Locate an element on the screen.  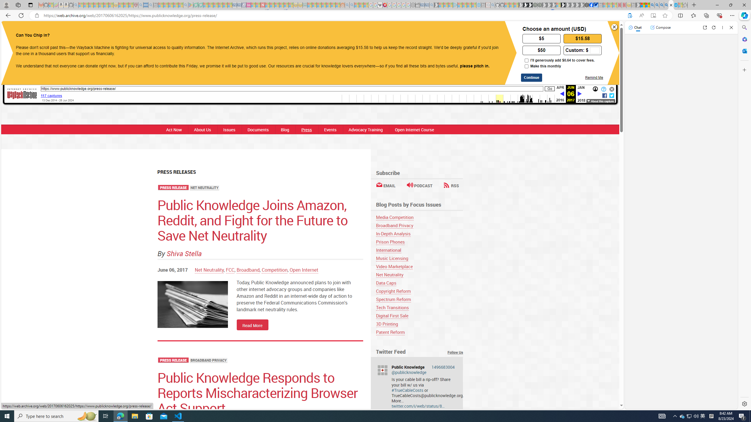
Open Internet Course is located at coordinates (415, 130).